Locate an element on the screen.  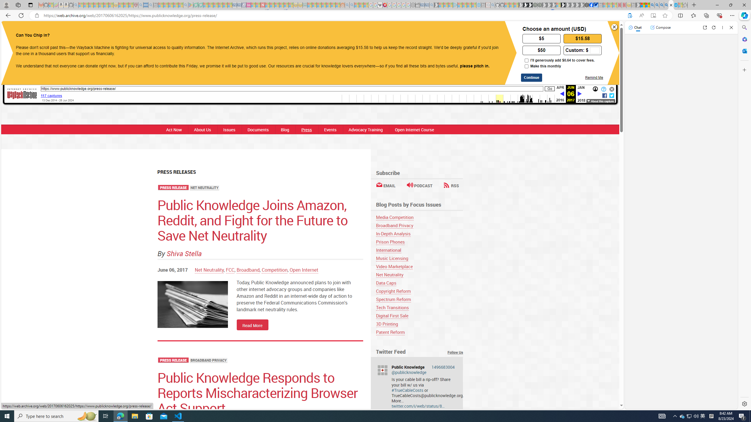
Open Internet Course is located at coordinates (415, 130).